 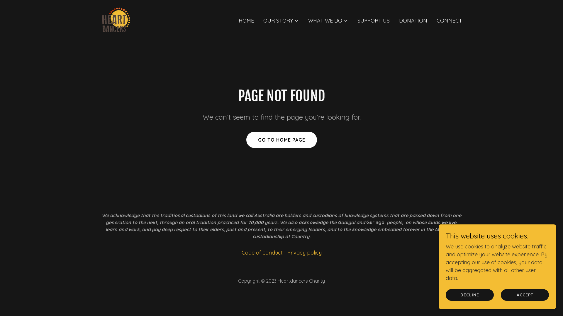 I want to click on GO TO HOME PAGE, so click(x=281, y=140).